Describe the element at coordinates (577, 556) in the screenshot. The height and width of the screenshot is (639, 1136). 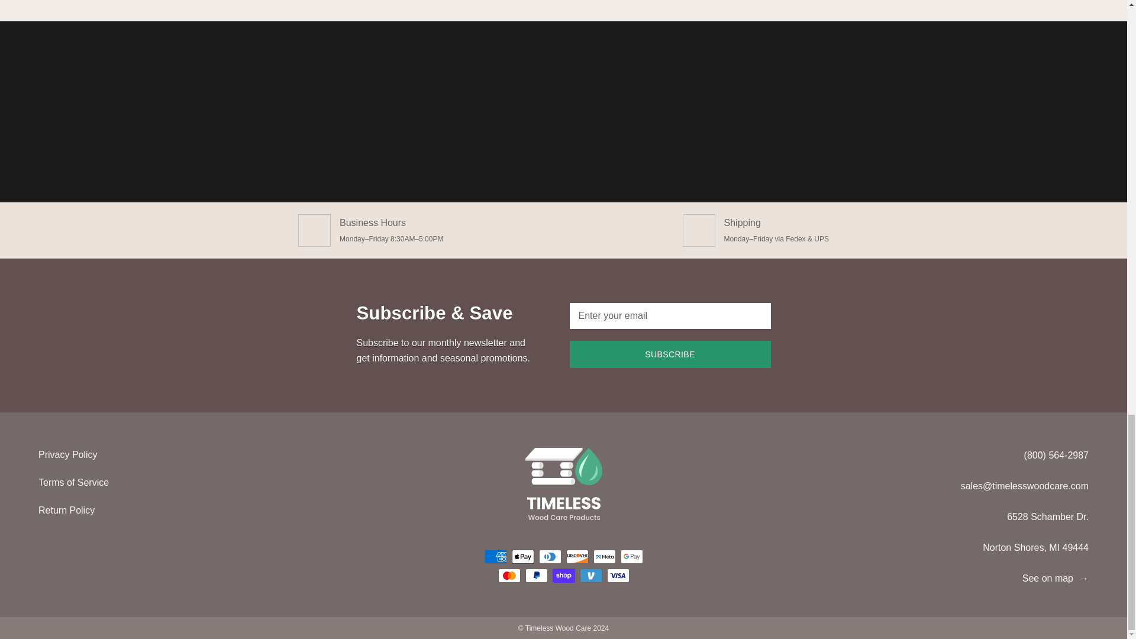
I see `Discover` at that location.